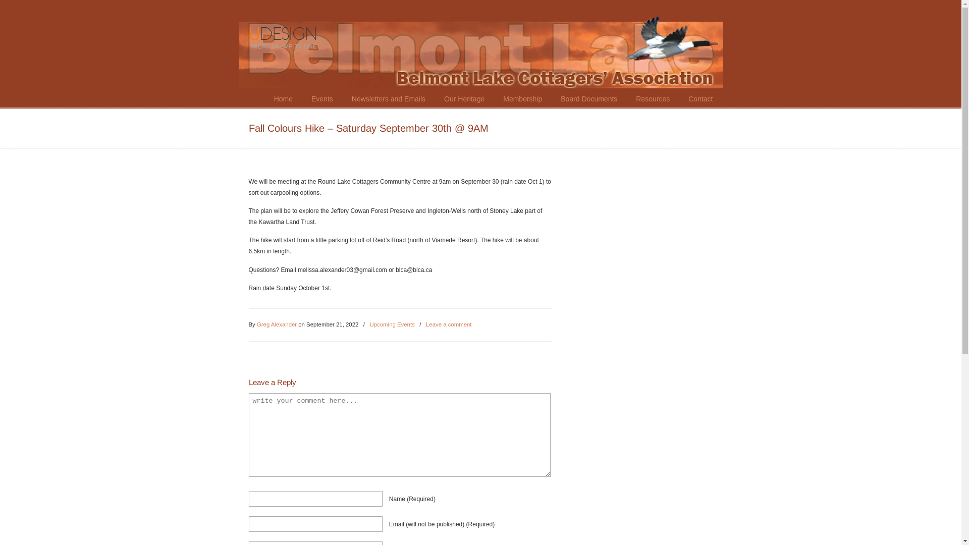 The image size is (969, 545). I want to click on Events, so click(322, 99).